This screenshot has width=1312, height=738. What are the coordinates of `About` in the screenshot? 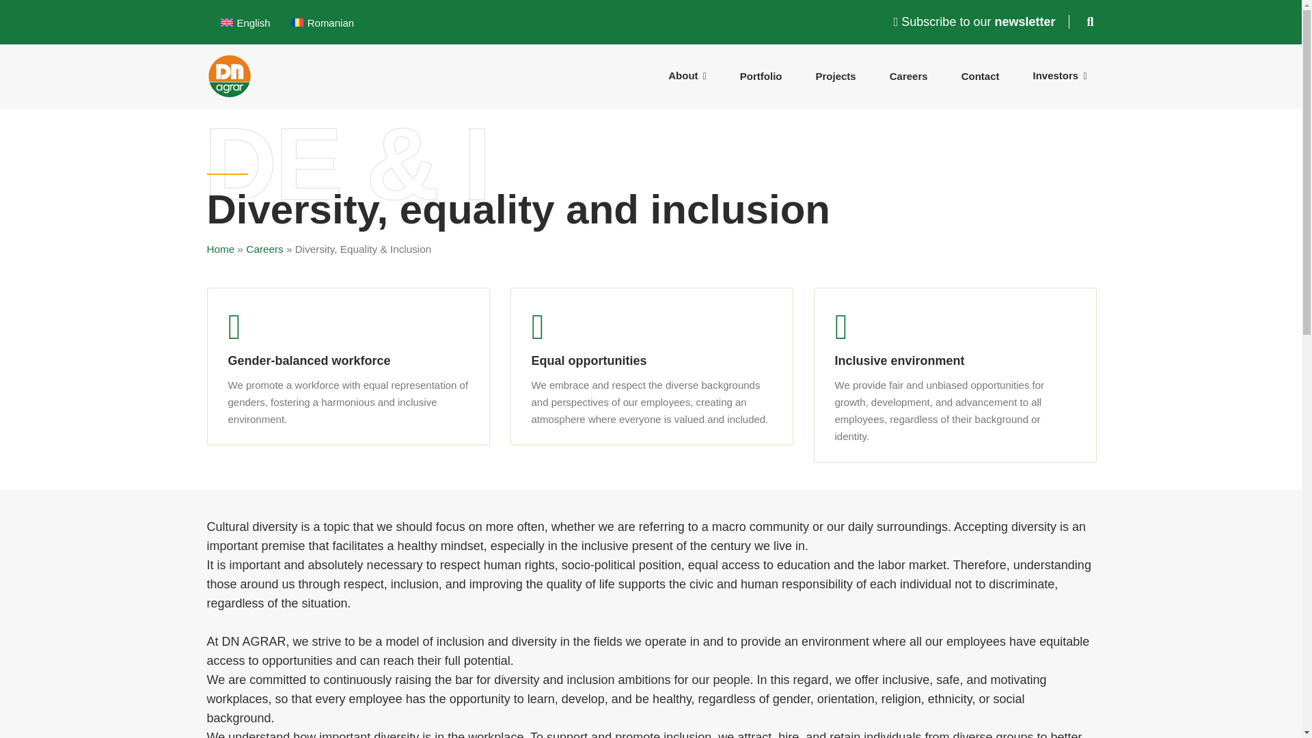 It's located at (687, 75).